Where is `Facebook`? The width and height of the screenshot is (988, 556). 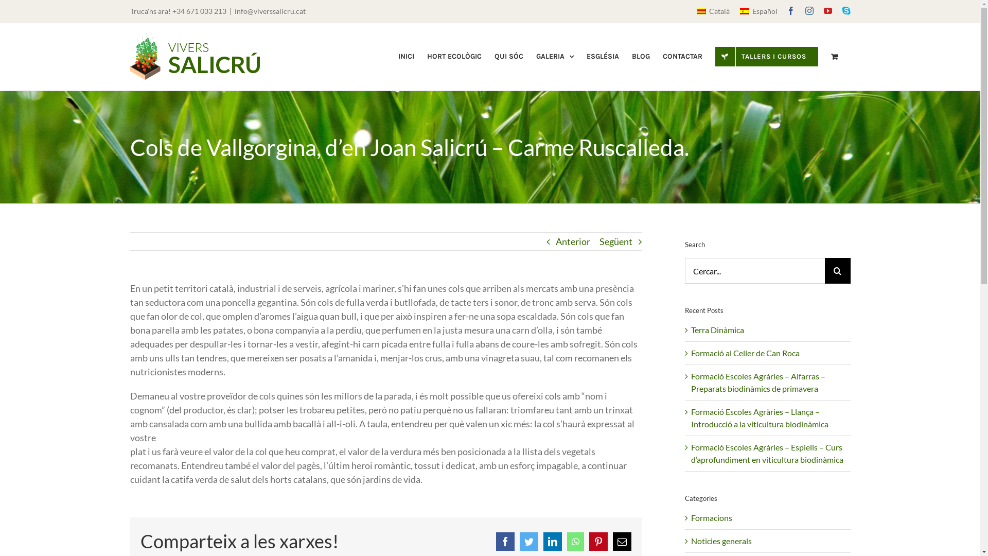 Facebook is located at coordinates (790, 11).